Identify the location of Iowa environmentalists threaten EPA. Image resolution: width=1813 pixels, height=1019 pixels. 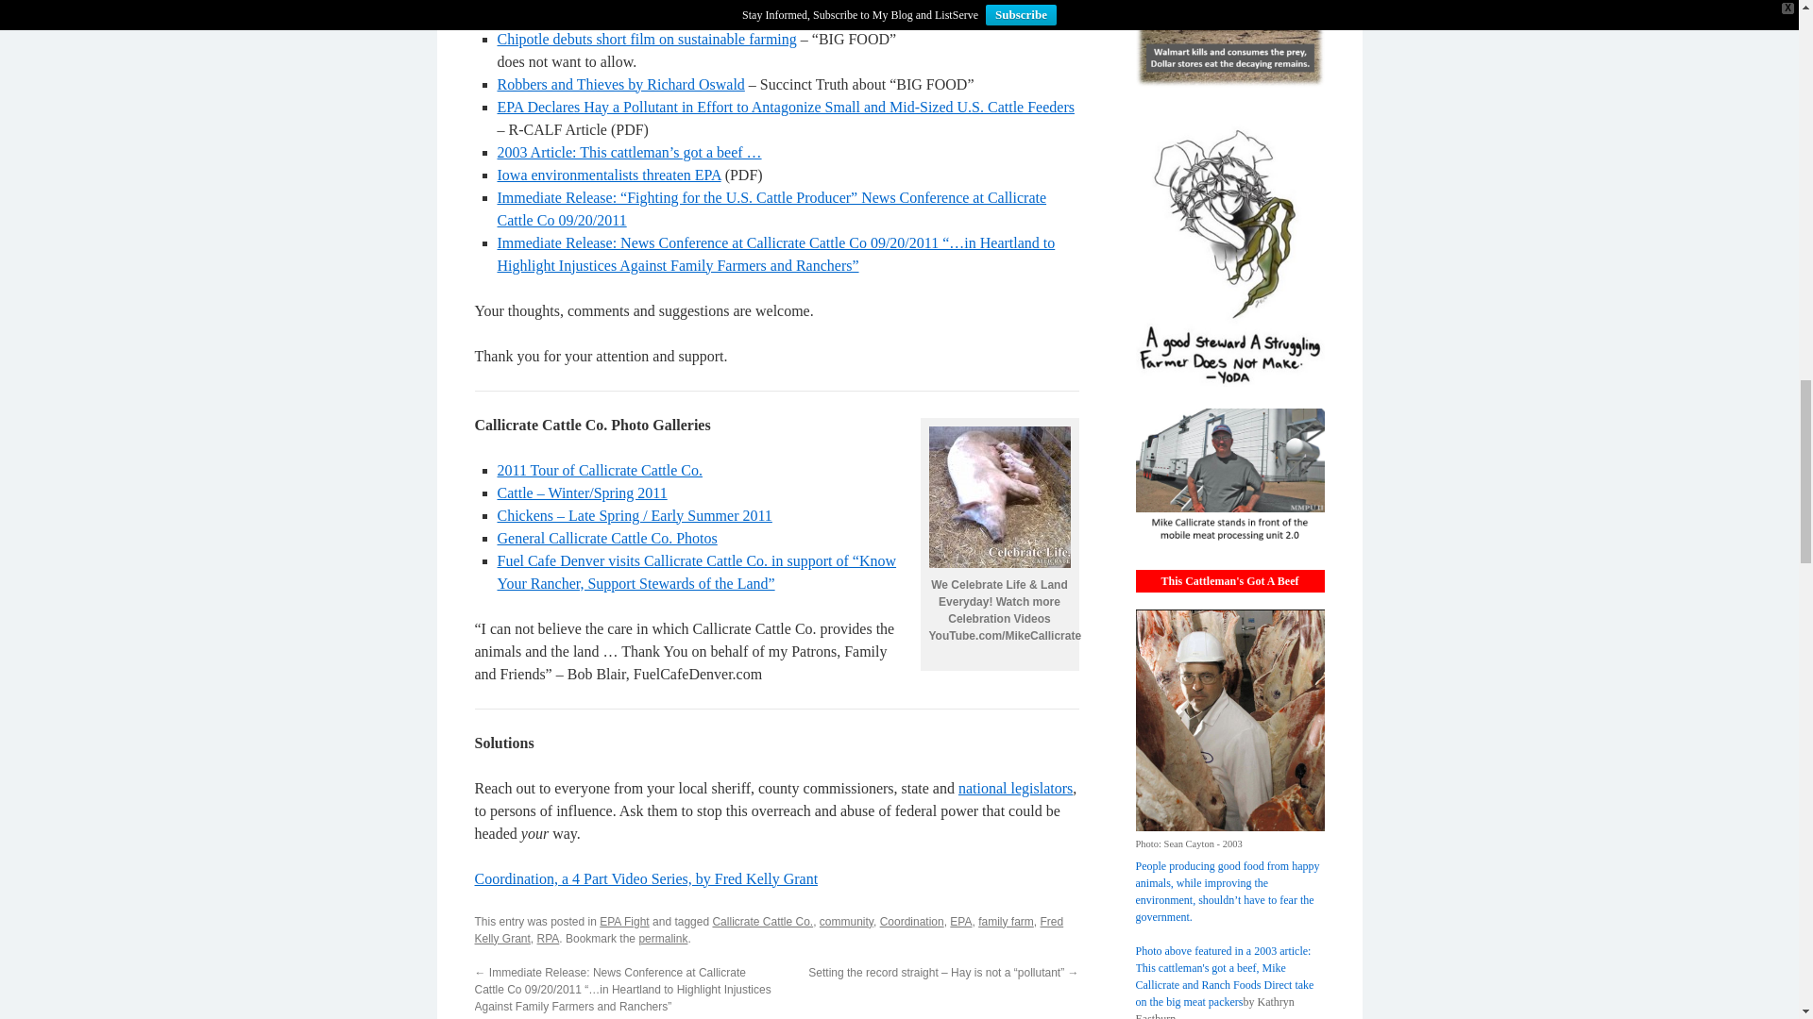
(608, 175).